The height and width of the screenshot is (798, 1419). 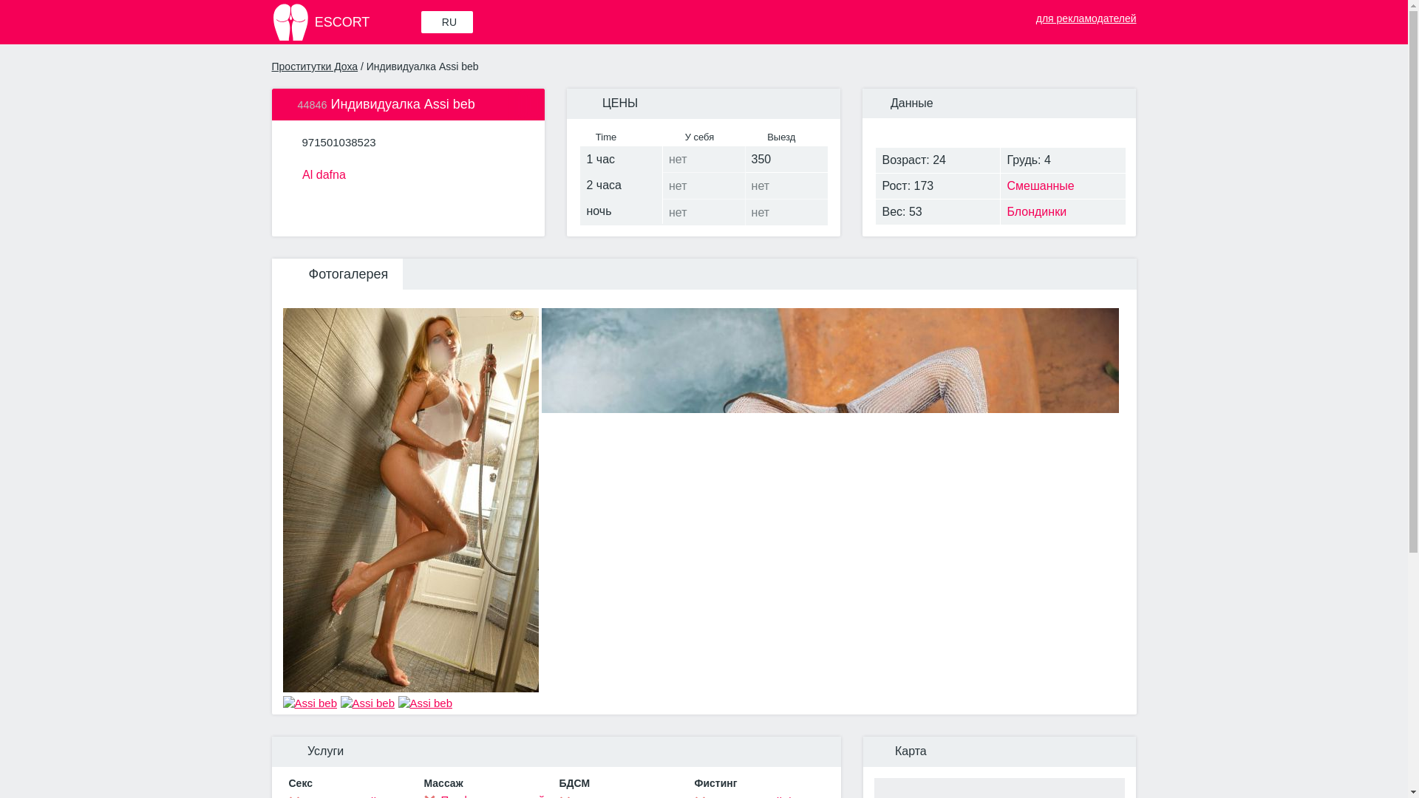 I want to click on ESCORT, so click(x=345, y=22).